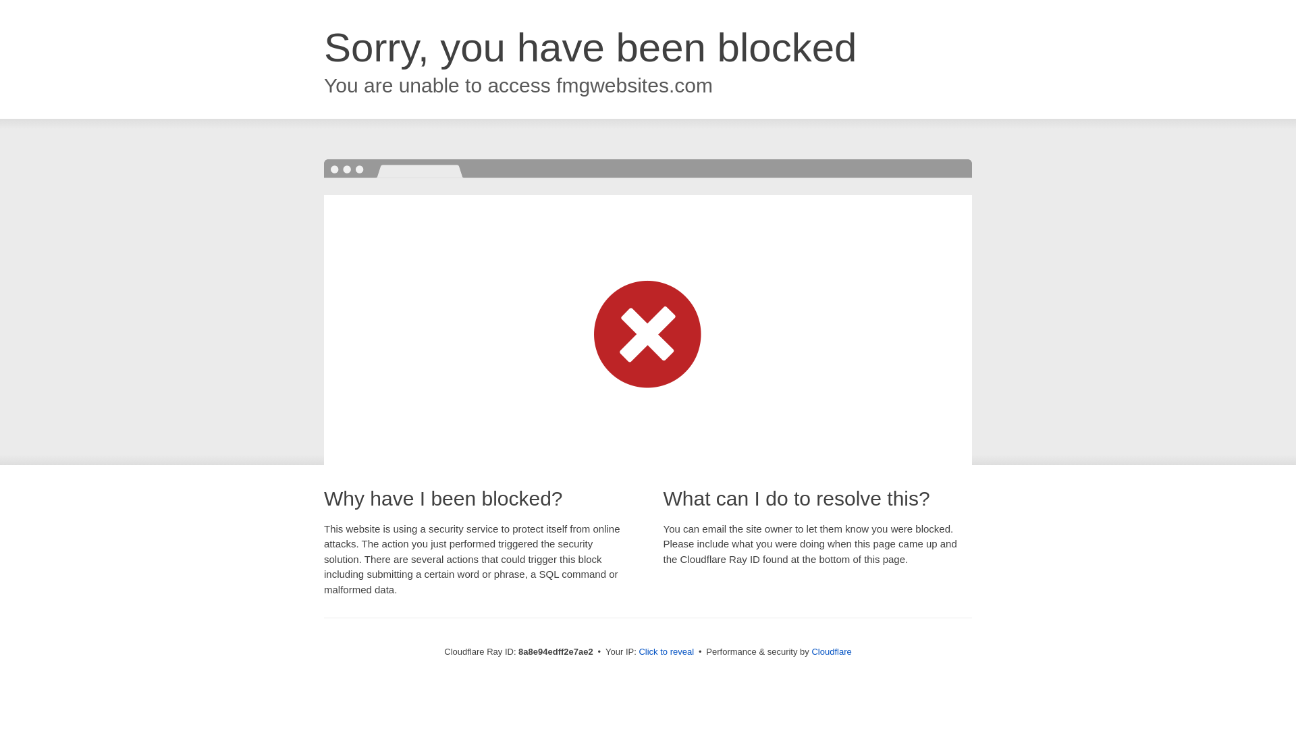 This screenshot has height=729, width=1296. I want to click on Click to reveal, so click(666, 652).